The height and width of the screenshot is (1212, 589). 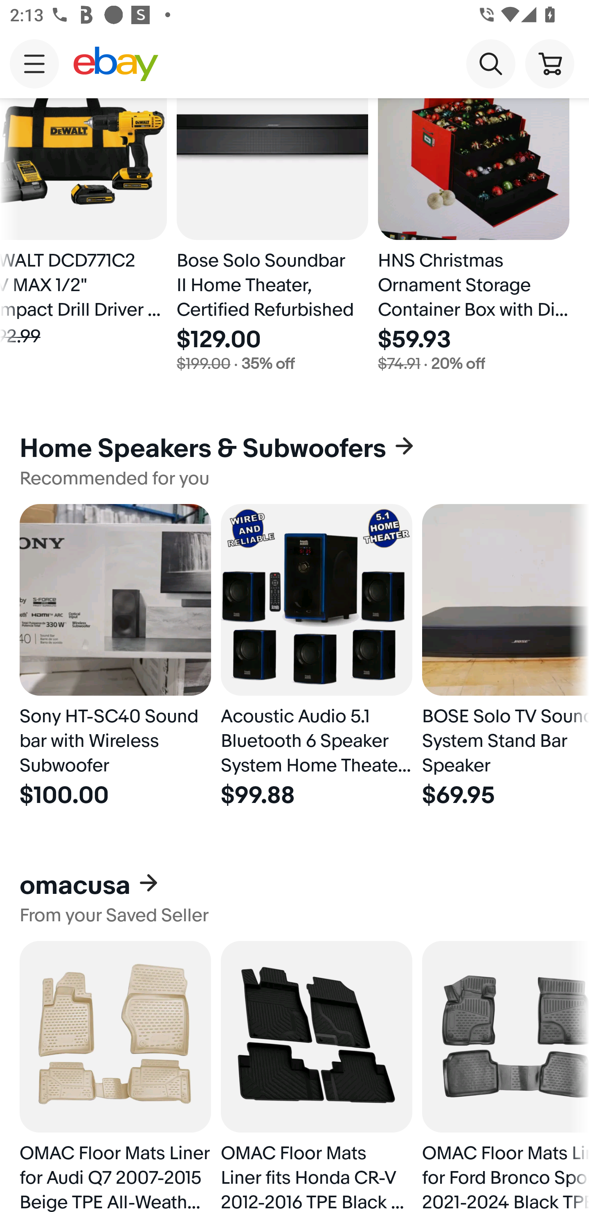 What do you see at coordinates (294, 897) in the screenshot?
I see `omacusa   From your Saved Seller` at bounding box center [294, 897].